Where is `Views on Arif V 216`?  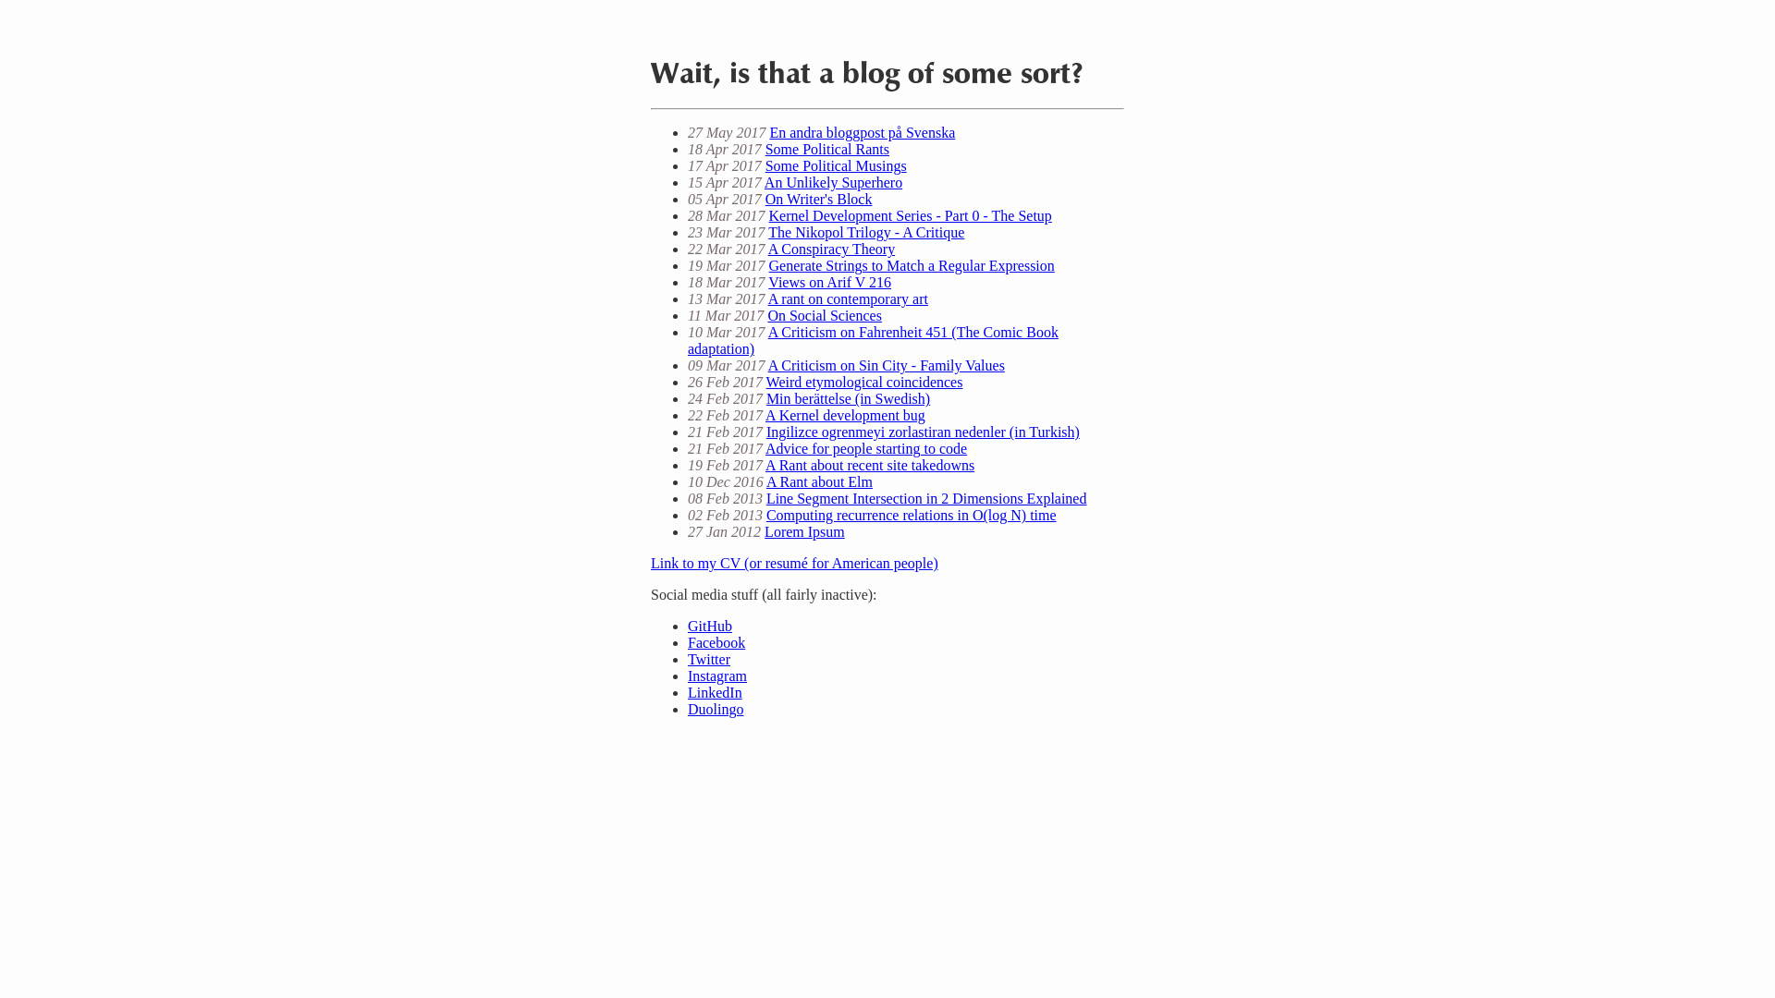
Views on Arif V 216 is located at coordinates (830, 283).